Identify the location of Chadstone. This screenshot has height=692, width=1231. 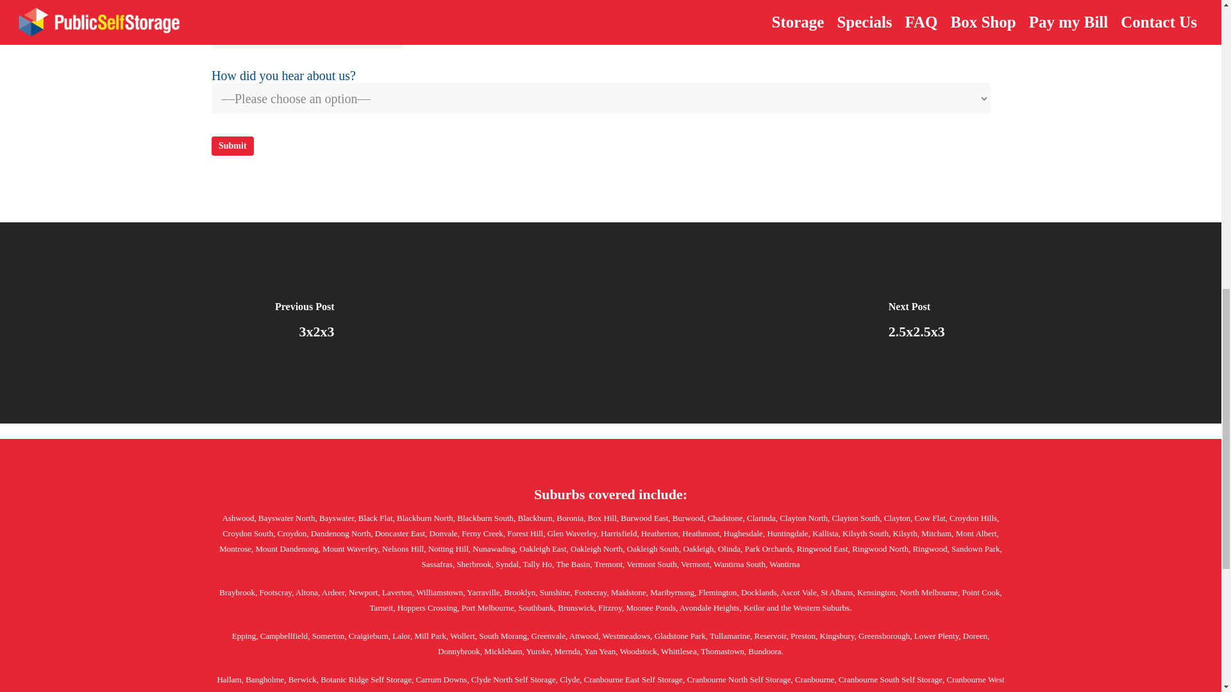
(726, 518).